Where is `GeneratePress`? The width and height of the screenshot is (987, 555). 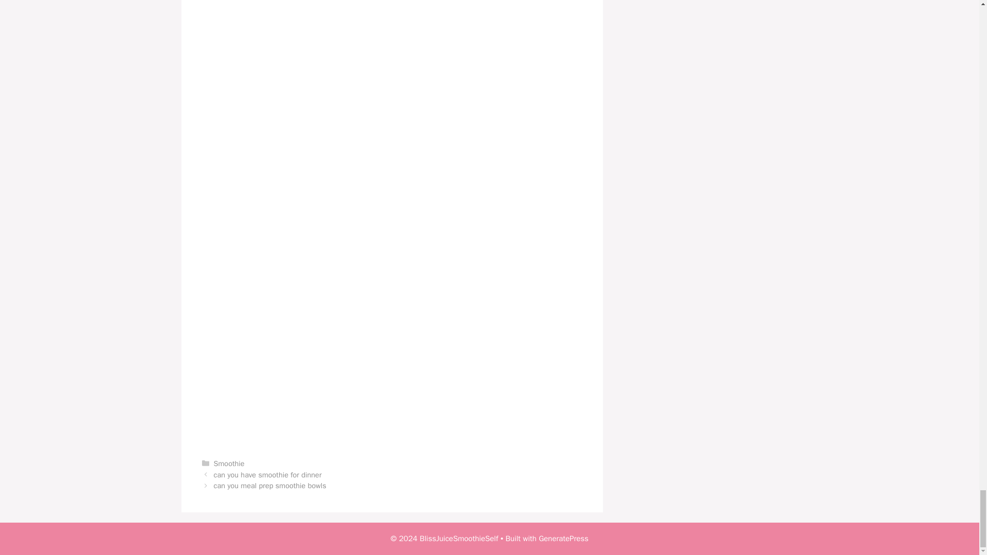 GeneratePress is located at coordinates (563, 539).